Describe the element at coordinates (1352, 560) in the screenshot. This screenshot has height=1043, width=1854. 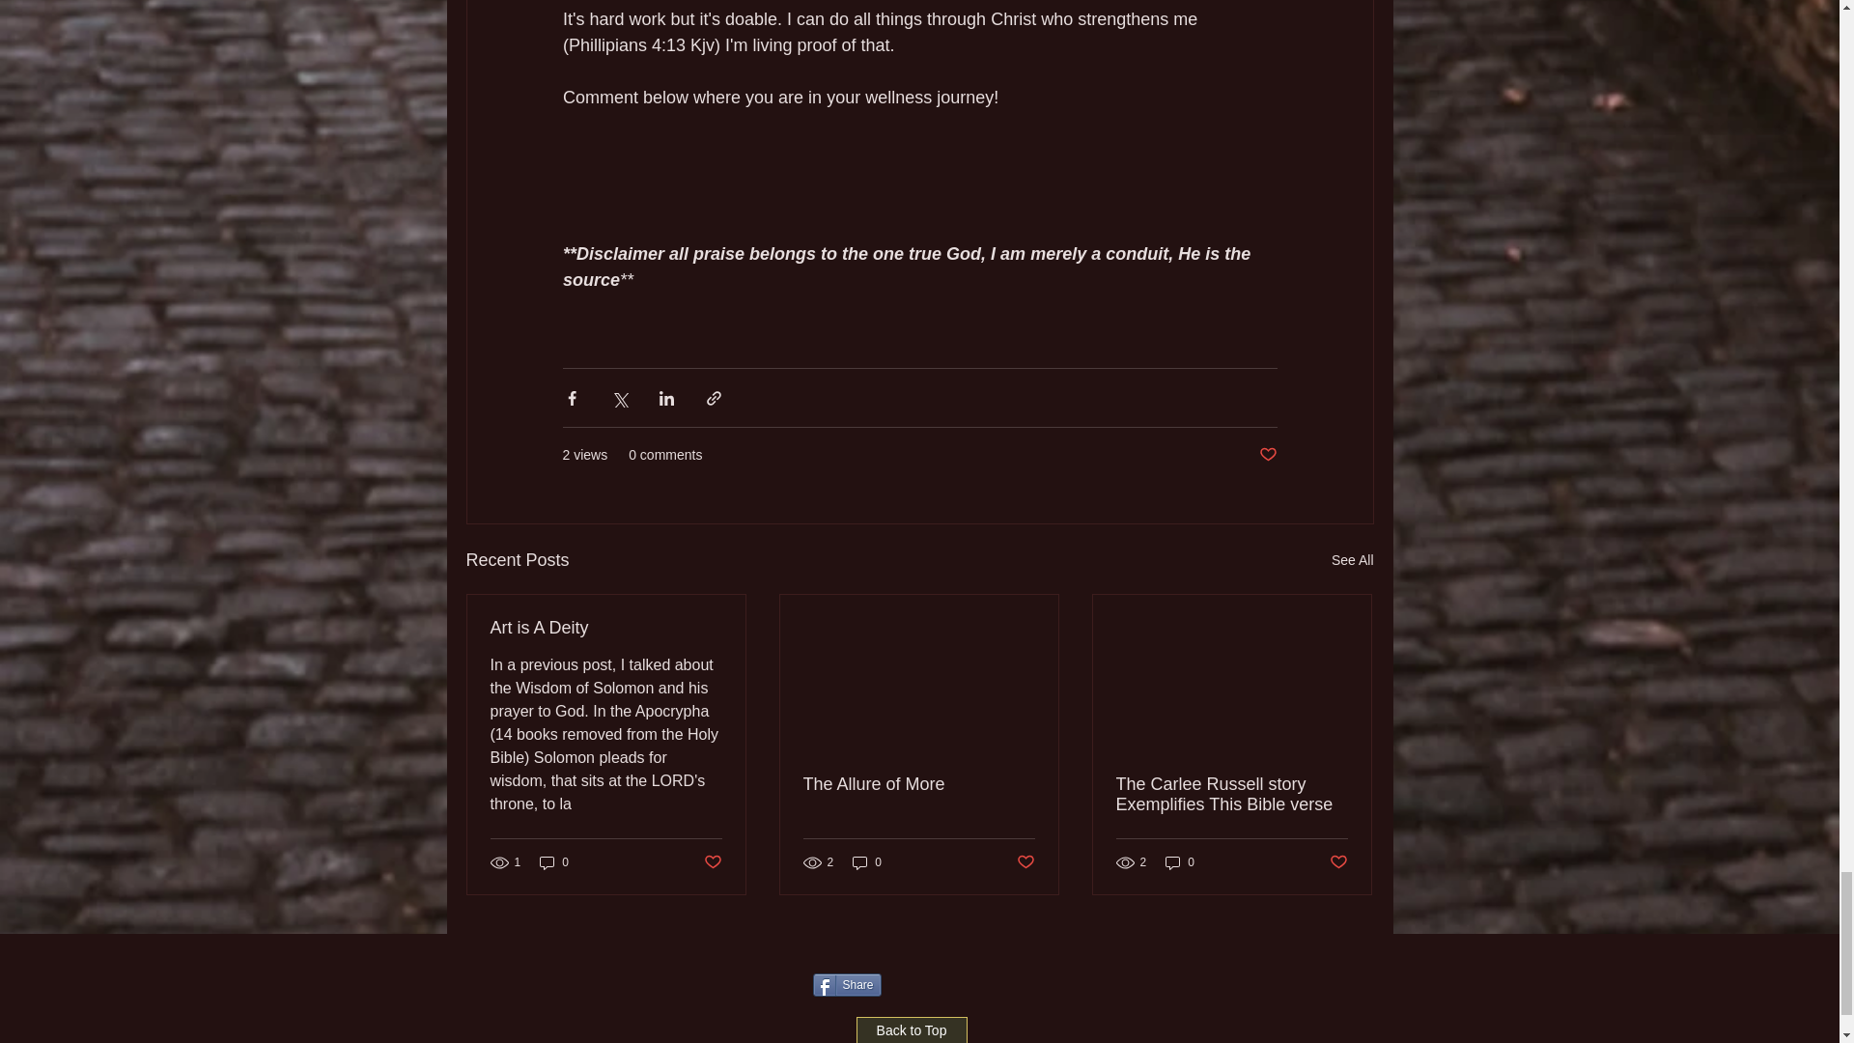
I see `See All` at that location.